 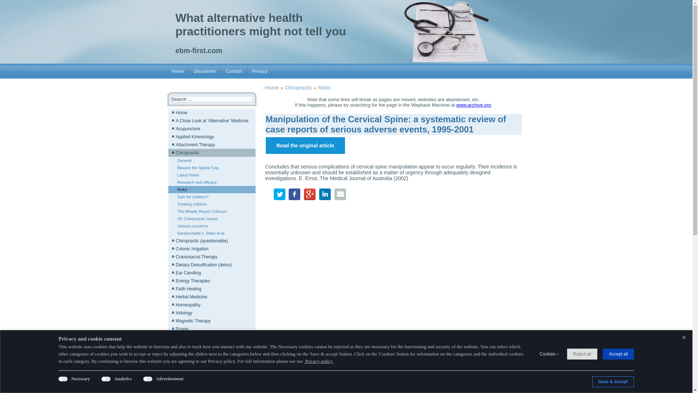 I want to click on Craniosacral Therapy, so click(x=212, y=257).